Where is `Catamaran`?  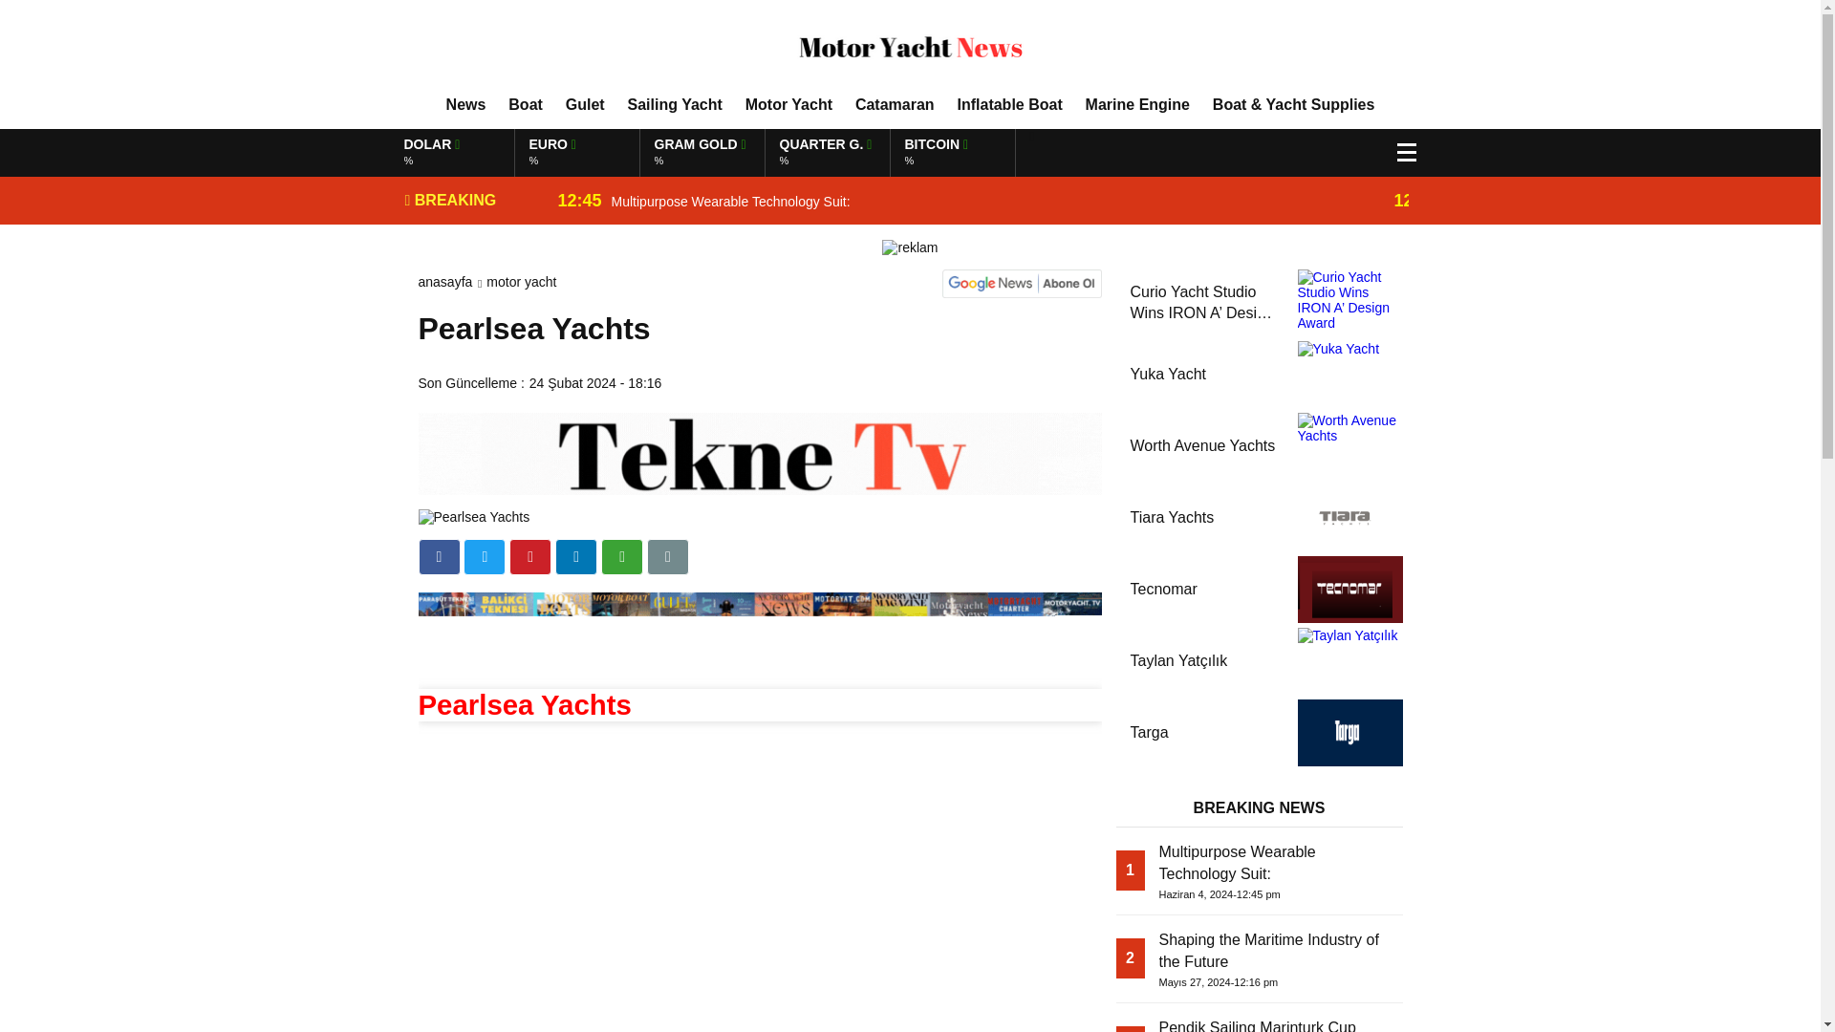
Catamaran is located at coordinates (895, 105).